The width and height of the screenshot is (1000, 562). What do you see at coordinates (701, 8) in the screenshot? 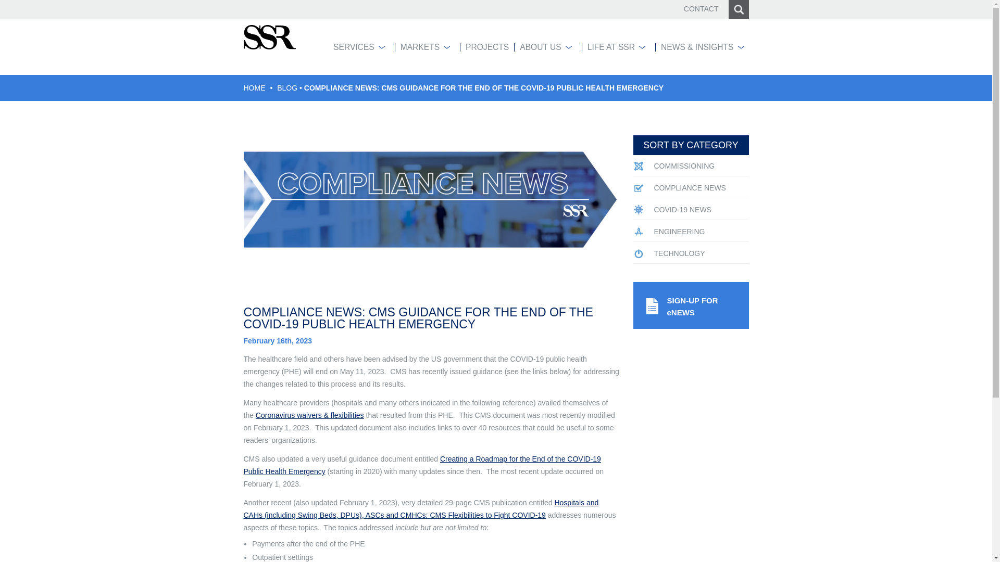
I see `CONTACT` at bounding box center [701, 8].